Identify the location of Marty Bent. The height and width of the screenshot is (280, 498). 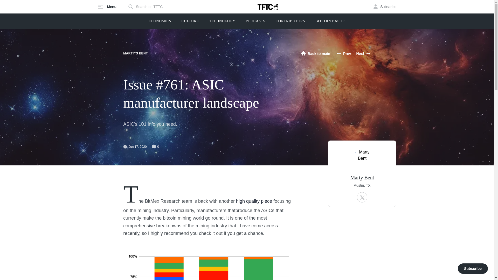
(362, 159).